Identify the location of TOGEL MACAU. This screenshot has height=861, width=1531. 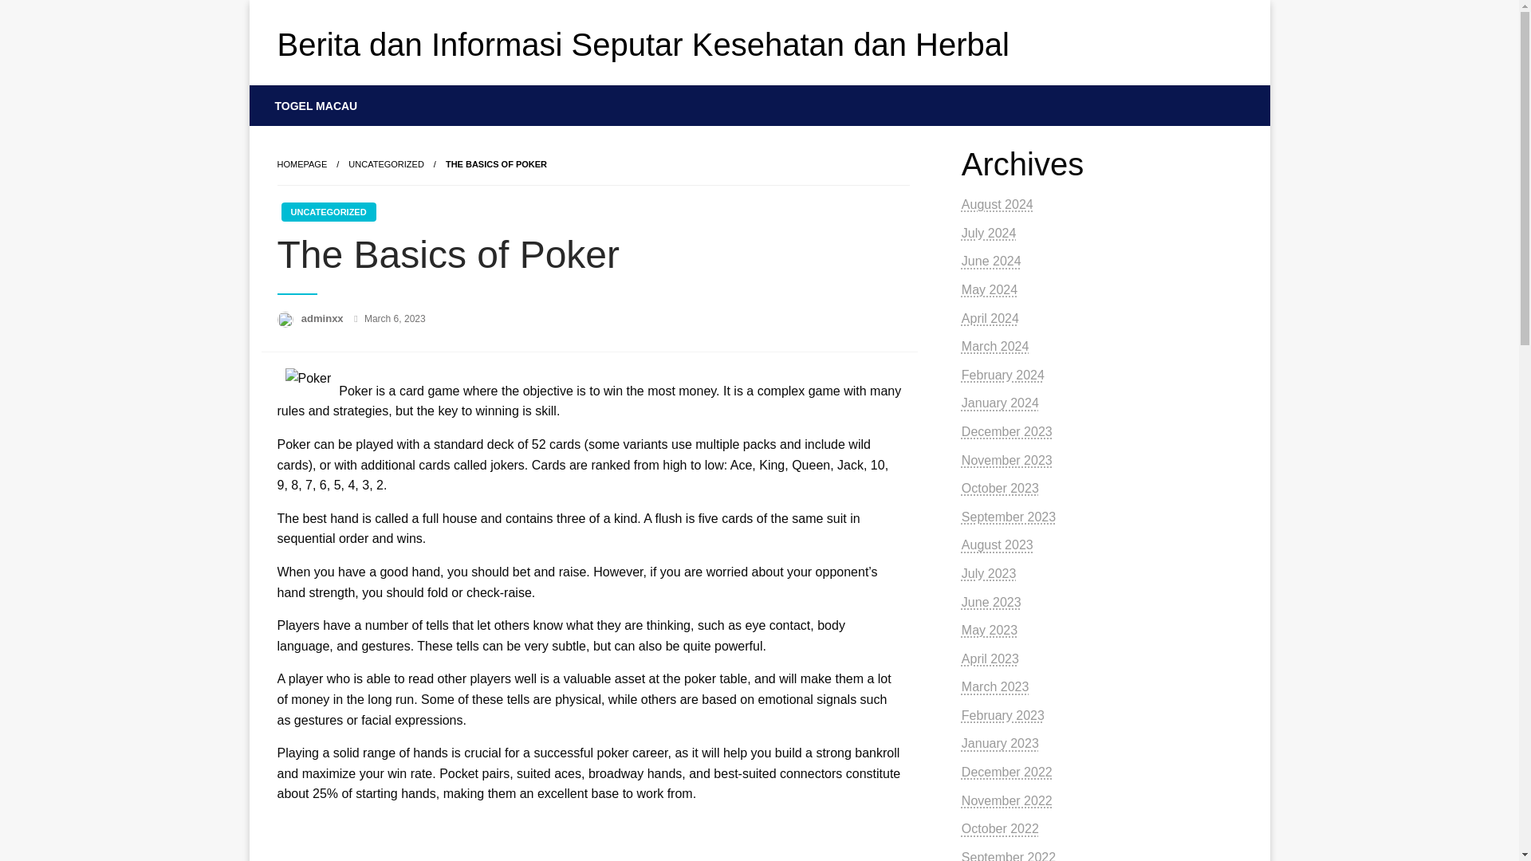
(317, 105).